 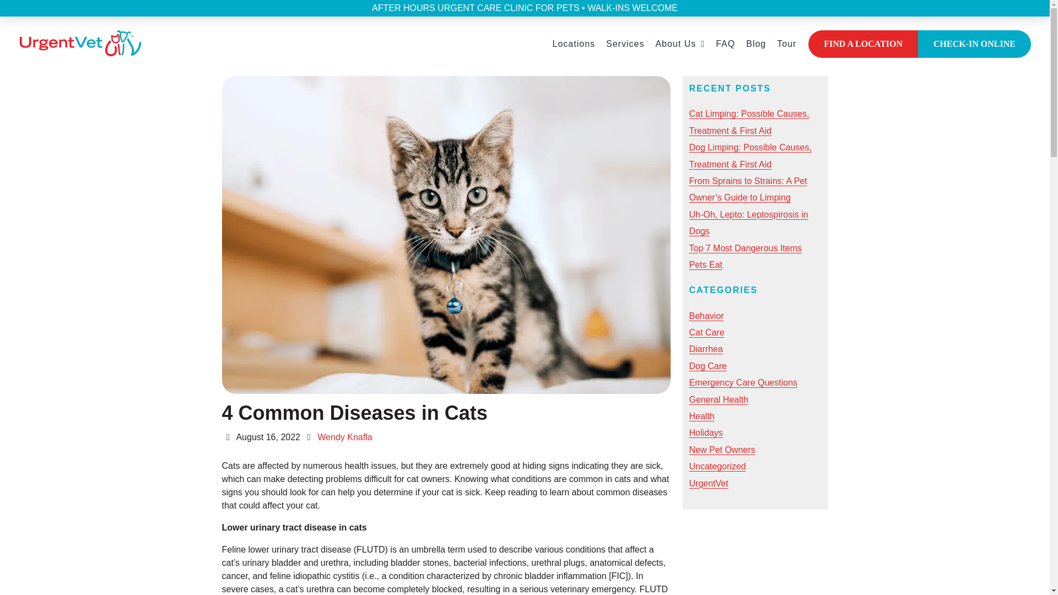 What do you see at coordinates (345, 437) in the screenshot?
I see `Wendy Knafla` at bounding box center [345, 437].